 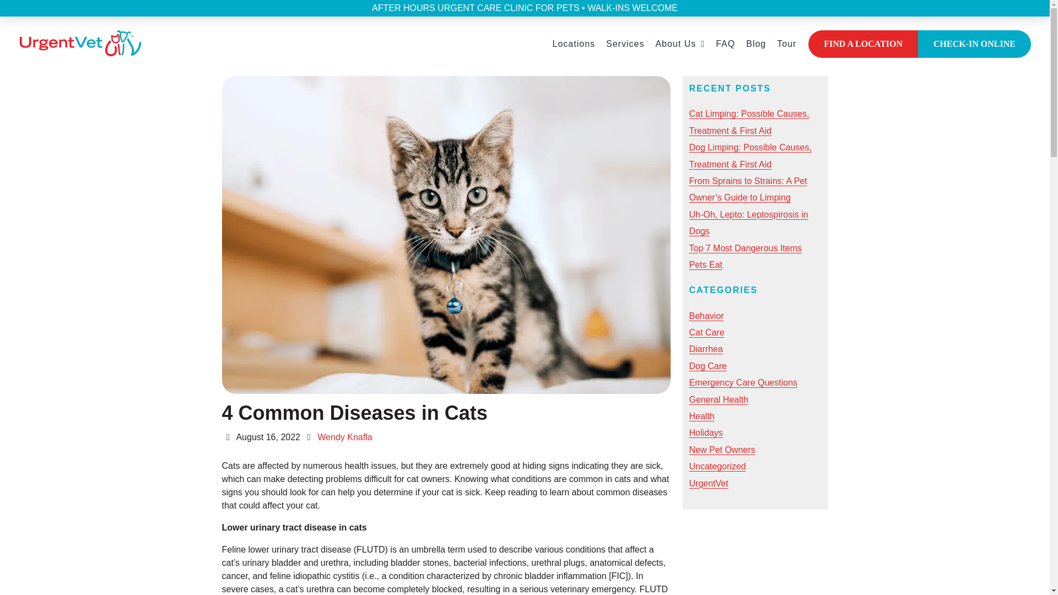 What do you see at coordinates (345, 437) in the screenshot?
I see `Wendy Knafla` at bounding box center [345, 437].